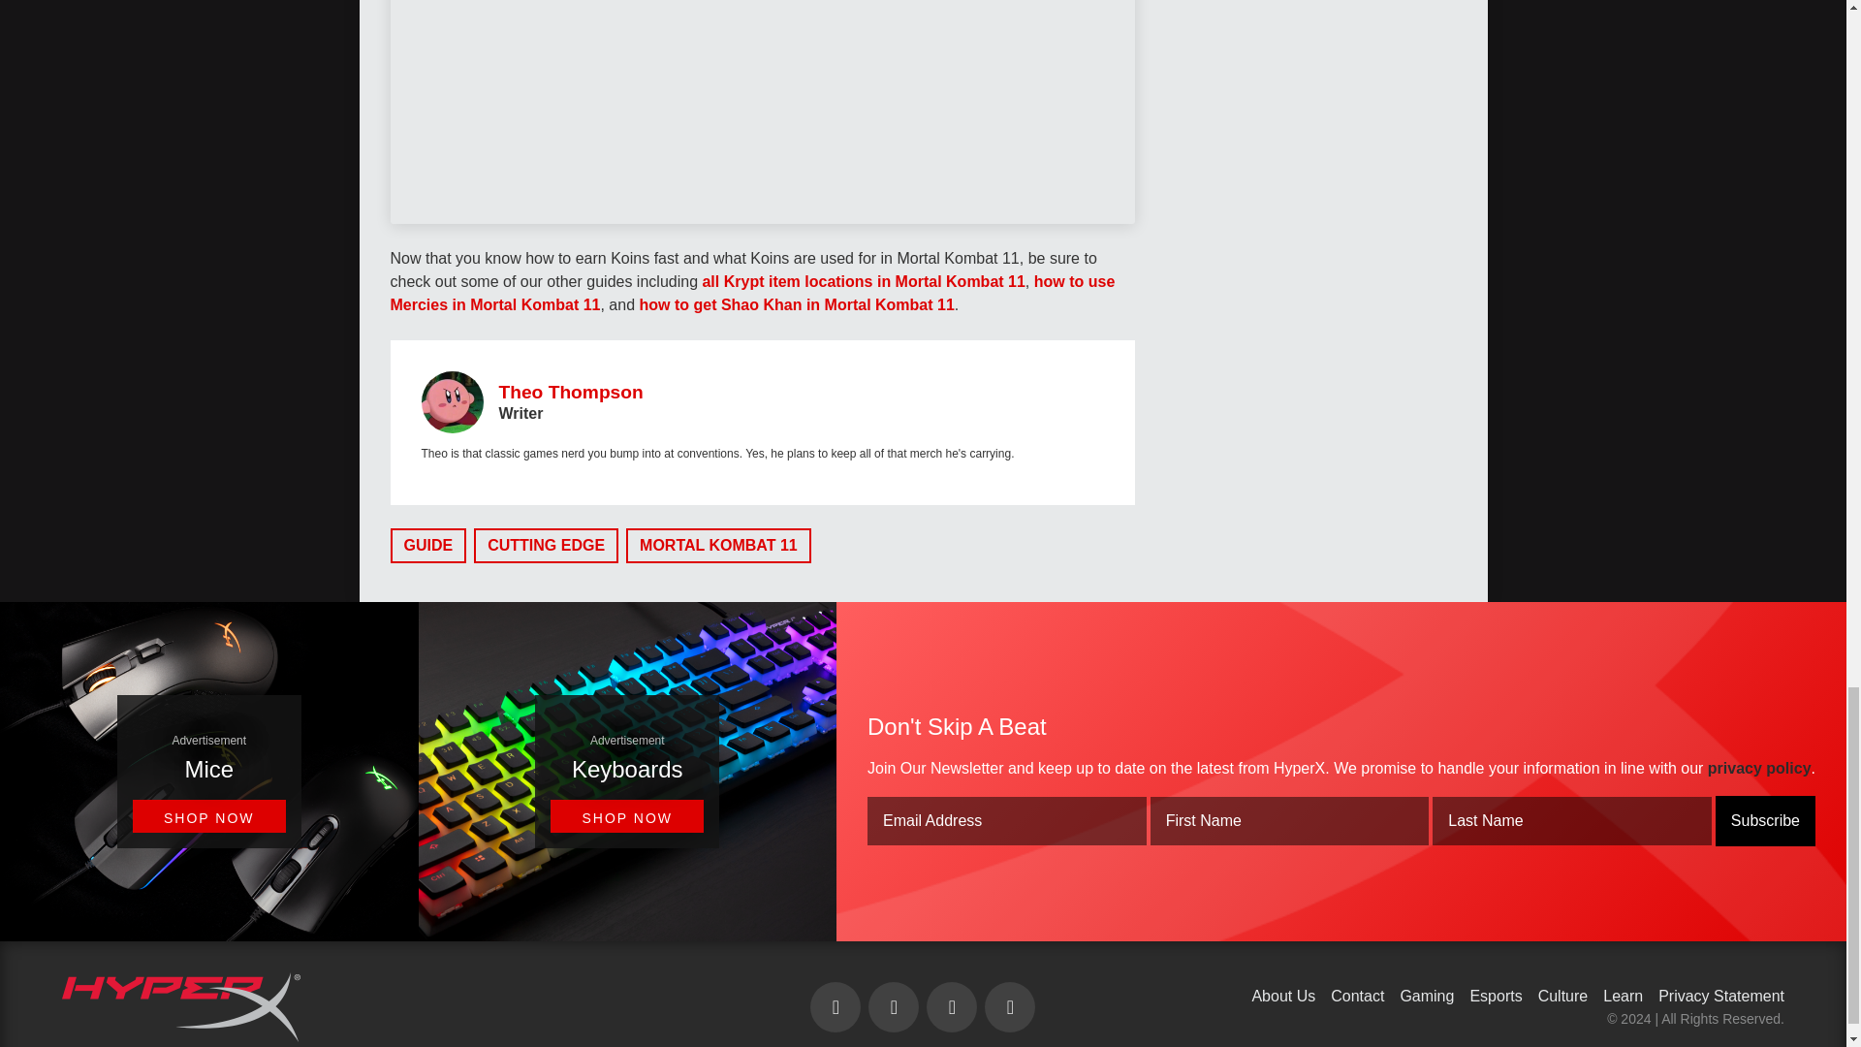 The width and height of the screenshot is (1861, 1047). Describe the element at coordinates (1623, 996) in the screenshot. I see `Learn` at that location.